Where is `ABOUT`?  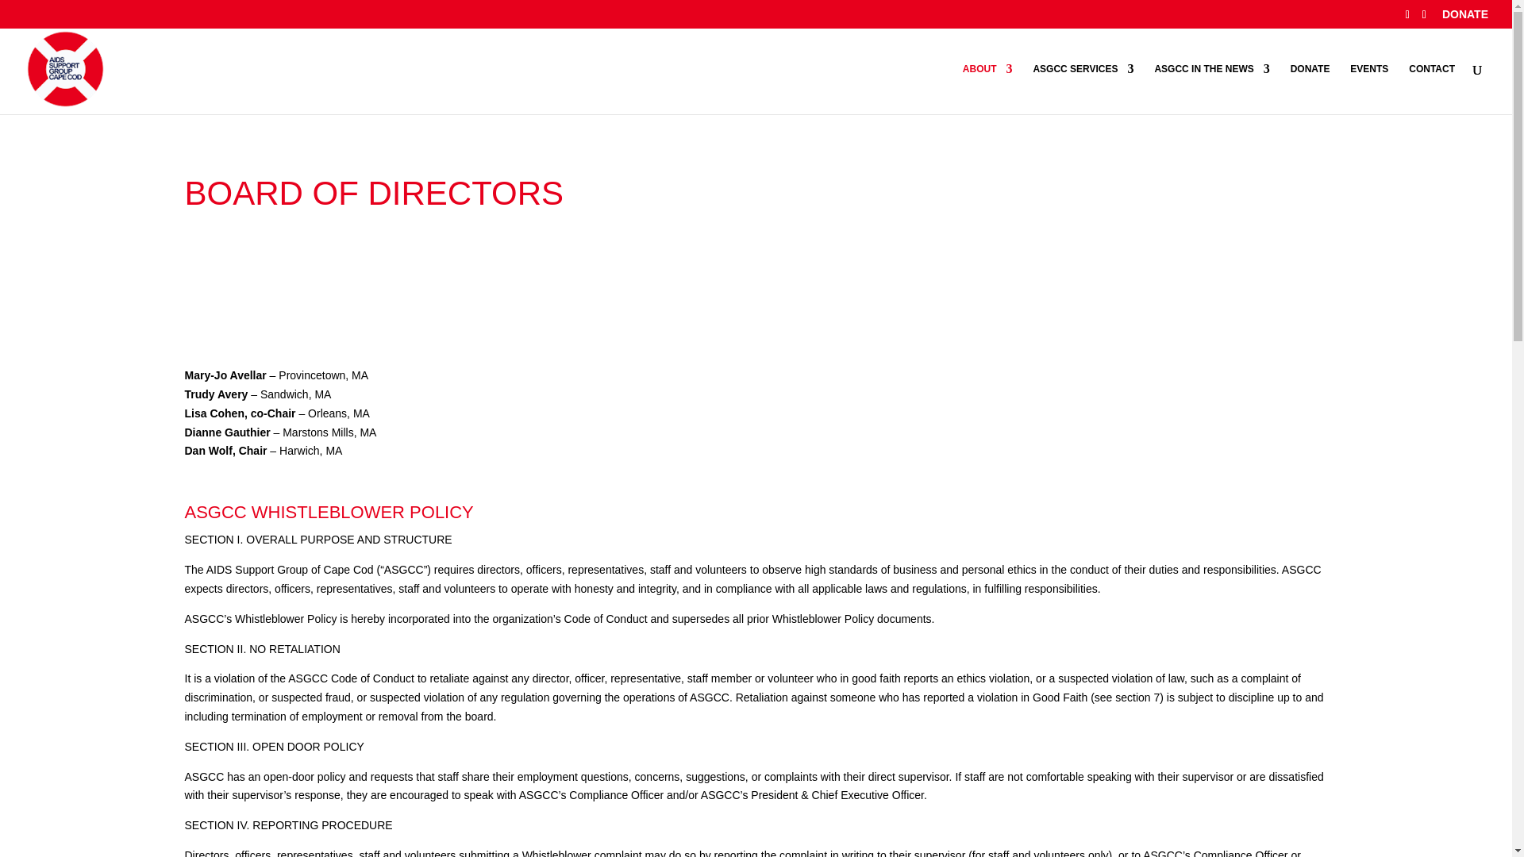 ABOUT is located at coordinates (987, 88).